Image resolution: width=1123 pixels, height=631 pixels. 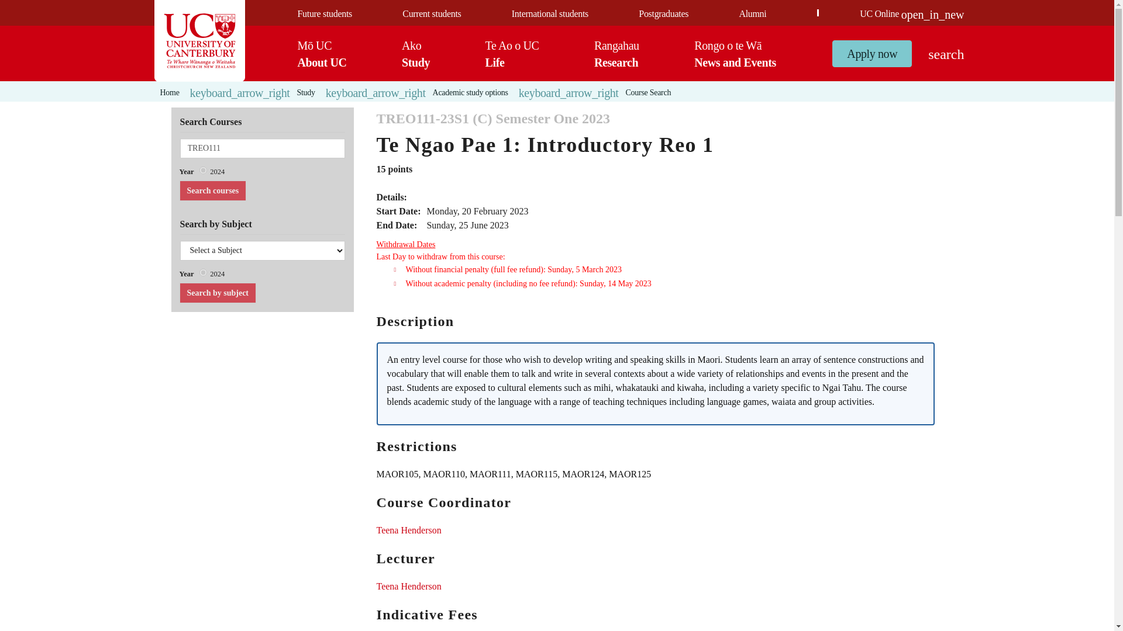 What do you see at coordinates (262, 148) in the screenshot?
I see `TREO111` at bounding box center [262, 148].